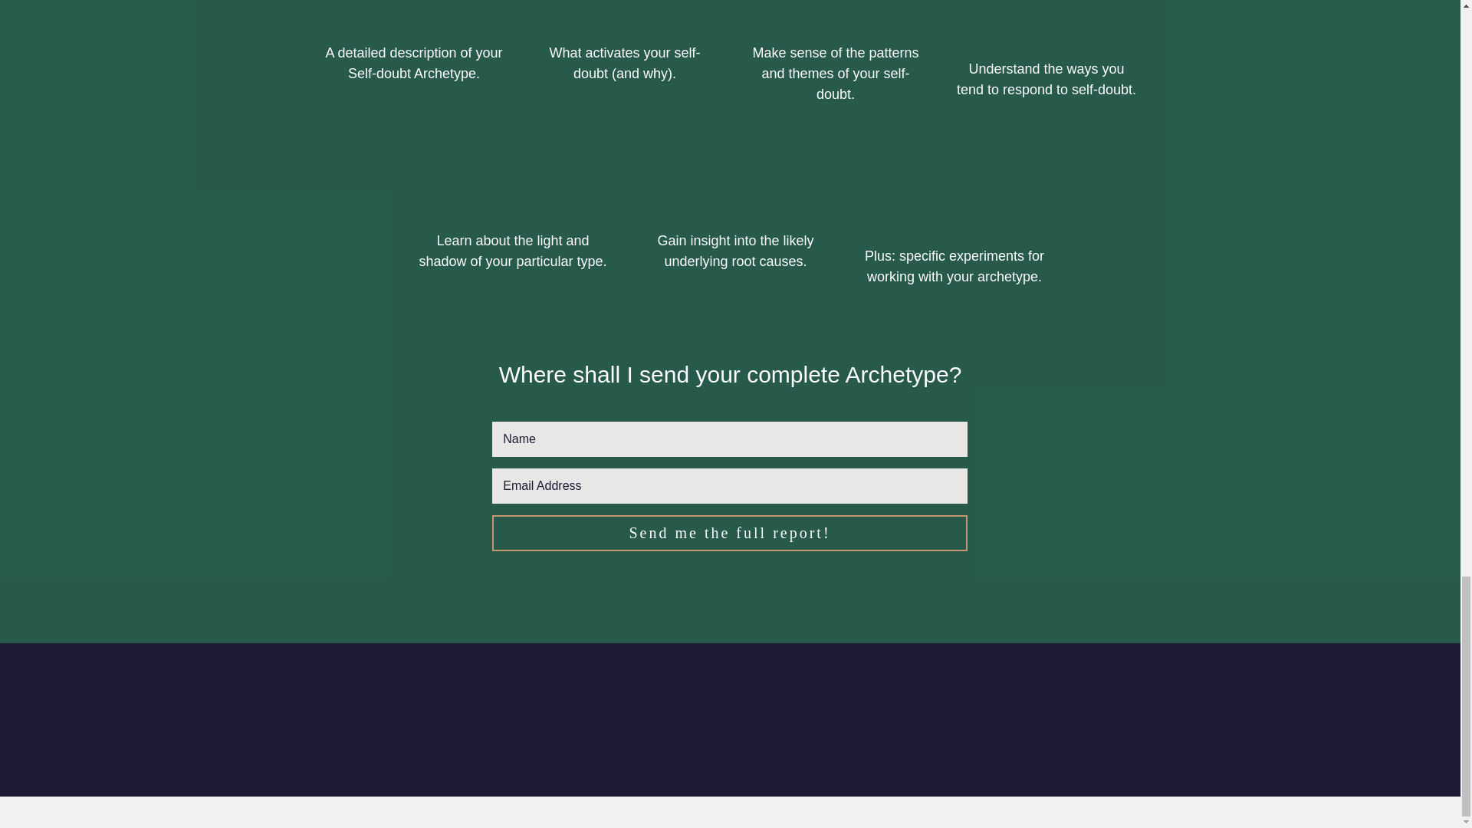 The image size is (1472, 828). Describe the element at coordinates (734, 181) in the screenshot. I see `SP - Quiz Archetype Diagram V2-05` at that location.